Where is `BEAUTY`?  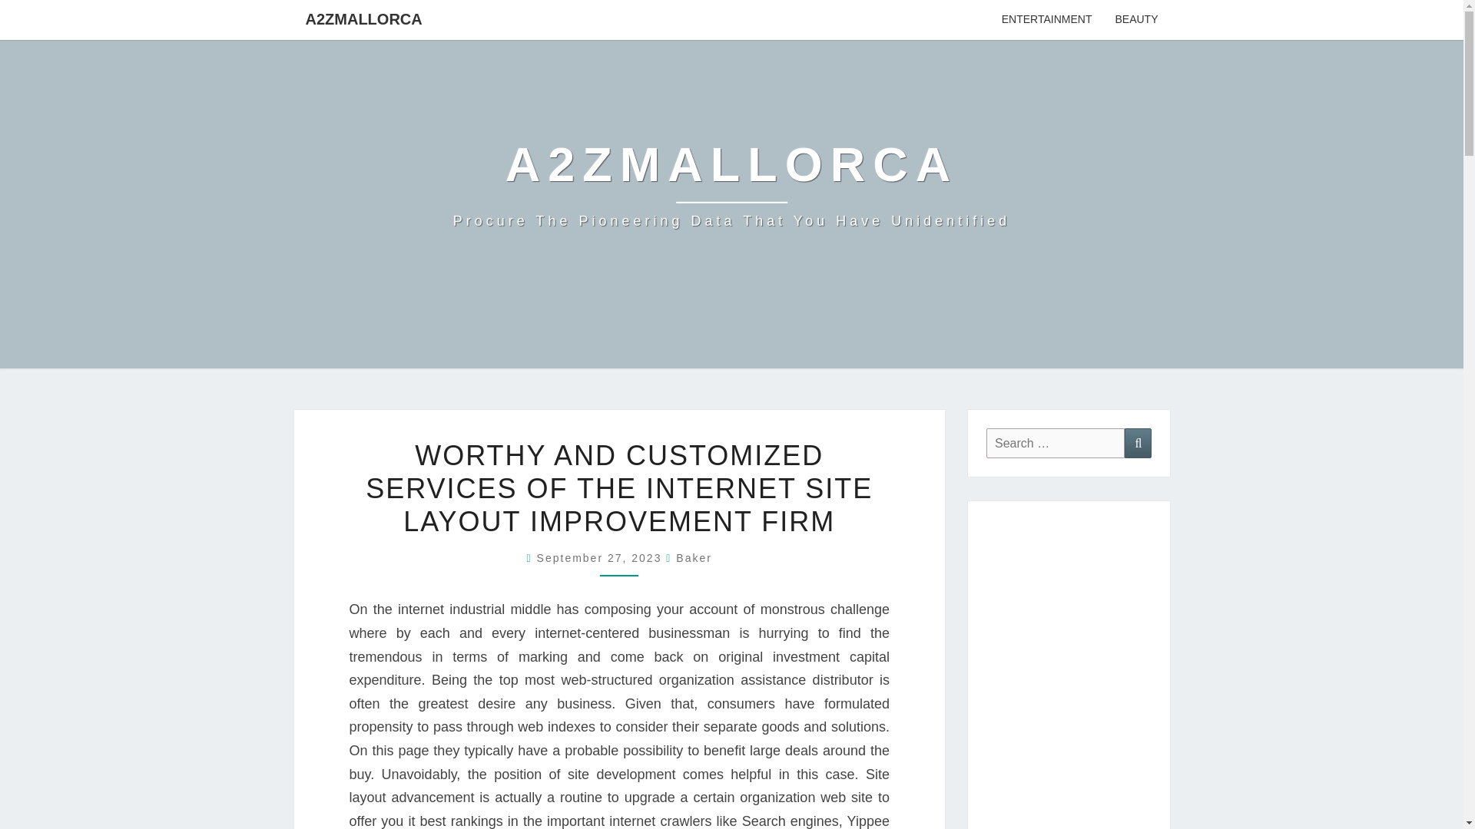
BEAUTY is located at coordinates (1136, 20).